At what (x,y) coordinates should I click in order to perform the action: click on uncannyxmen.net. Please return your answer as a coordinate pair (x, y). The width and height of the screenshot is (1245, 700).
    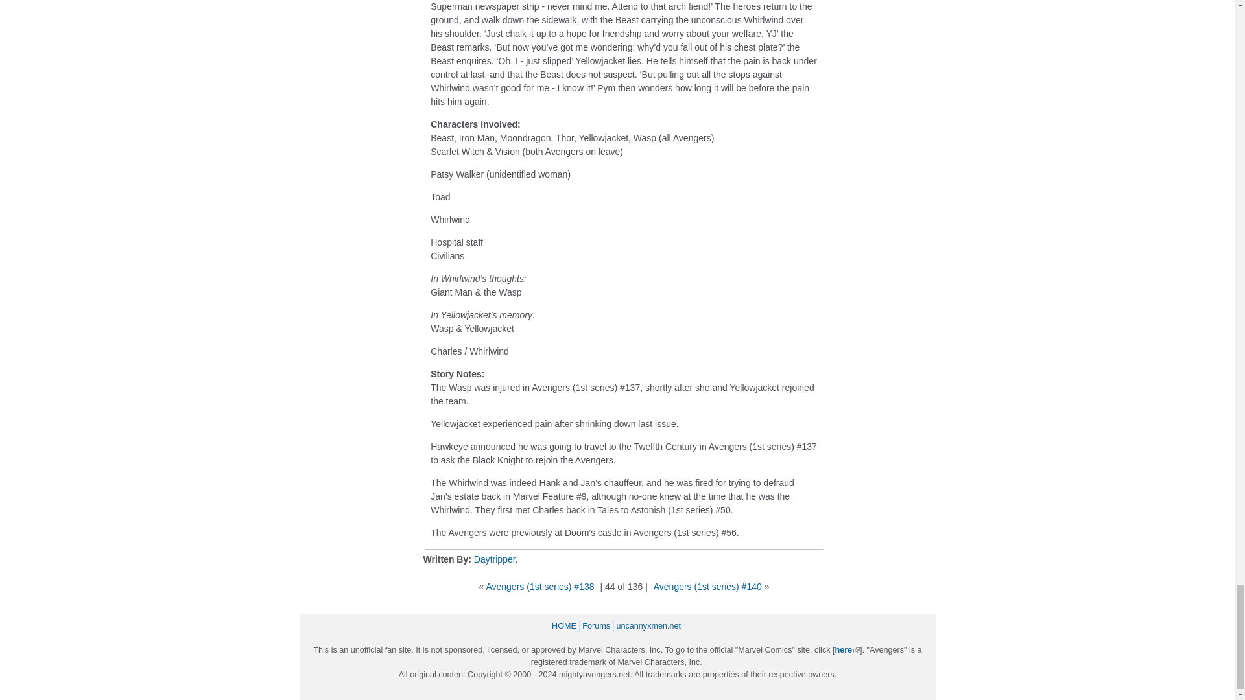
    Looking at the image, I should click on (650, 626).